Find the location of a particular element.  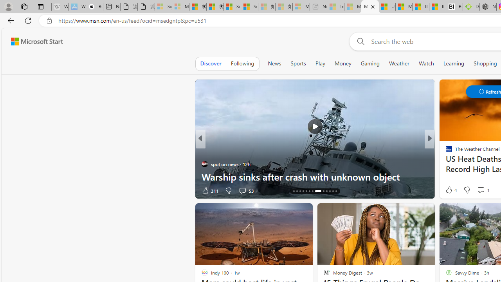

View comments 3 Comment is located at coordinates (483, 190).